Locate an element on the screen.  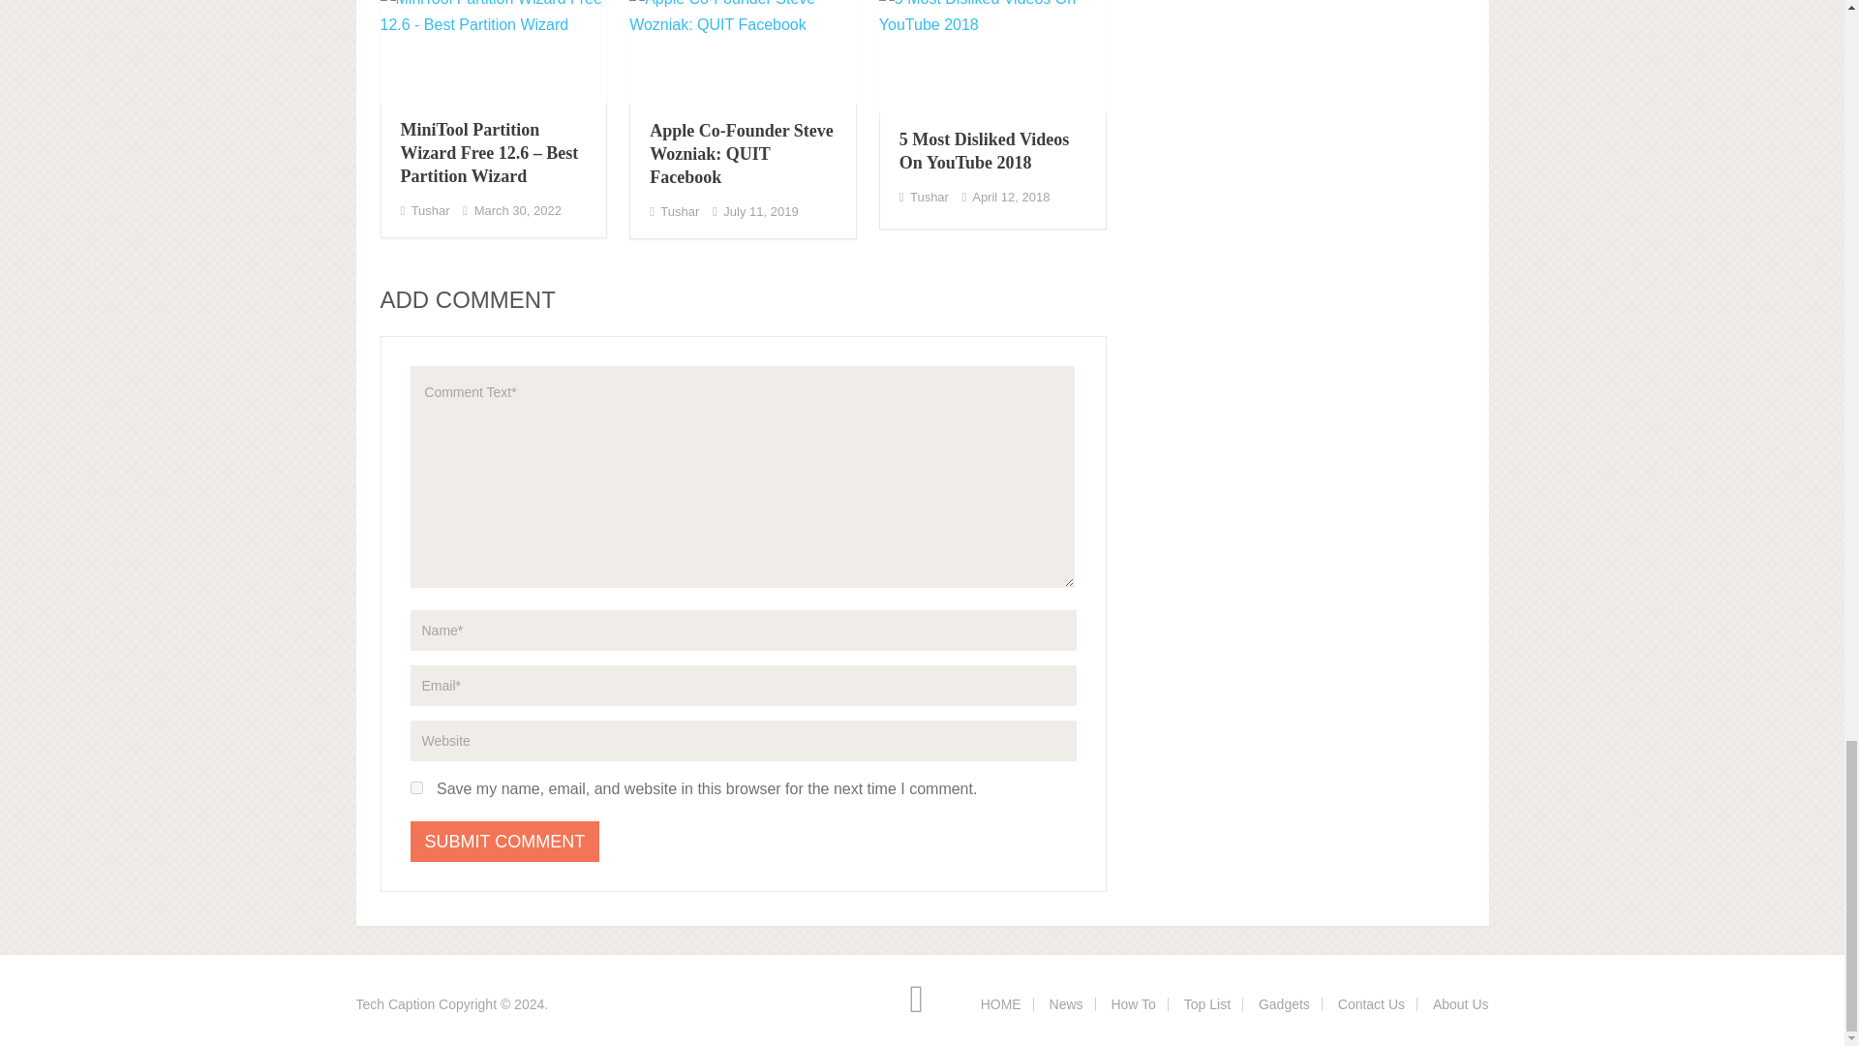
Posts by Tushar is located at coordinates (929, 196).